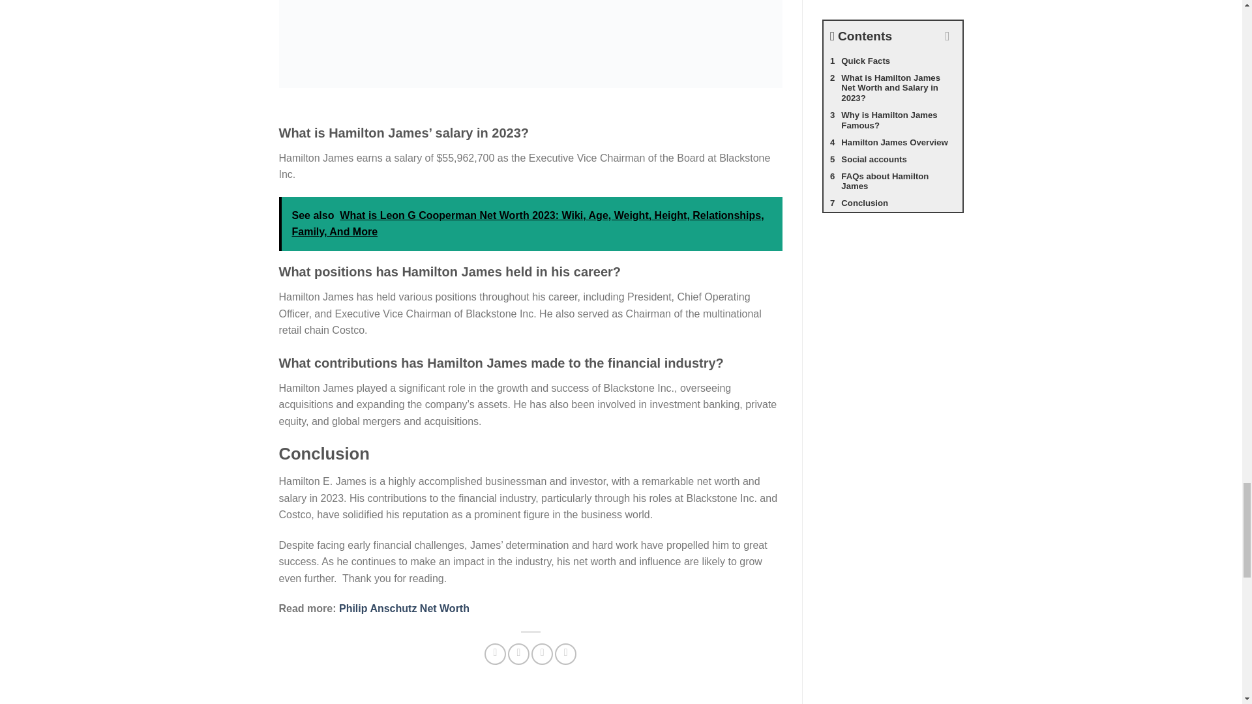 The image size is (1252, 704). Describe the element at coordinates (404, 608) in the screenshot. I see `Philip Anschutz Net Worth` at that location.